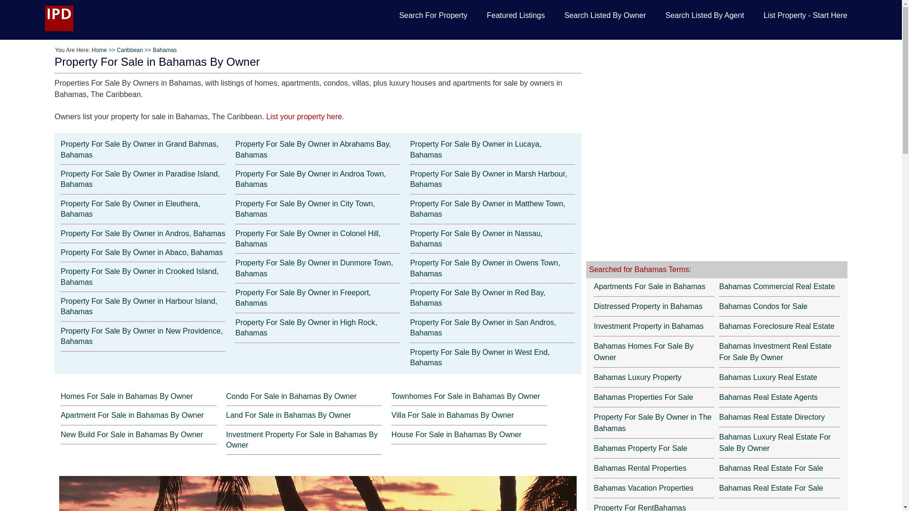 Image resolution: width=909 pixels, height=511 pixels. I want to click on Property For Sale By Owner in Nassau, Bahamas, so click(476, 238).